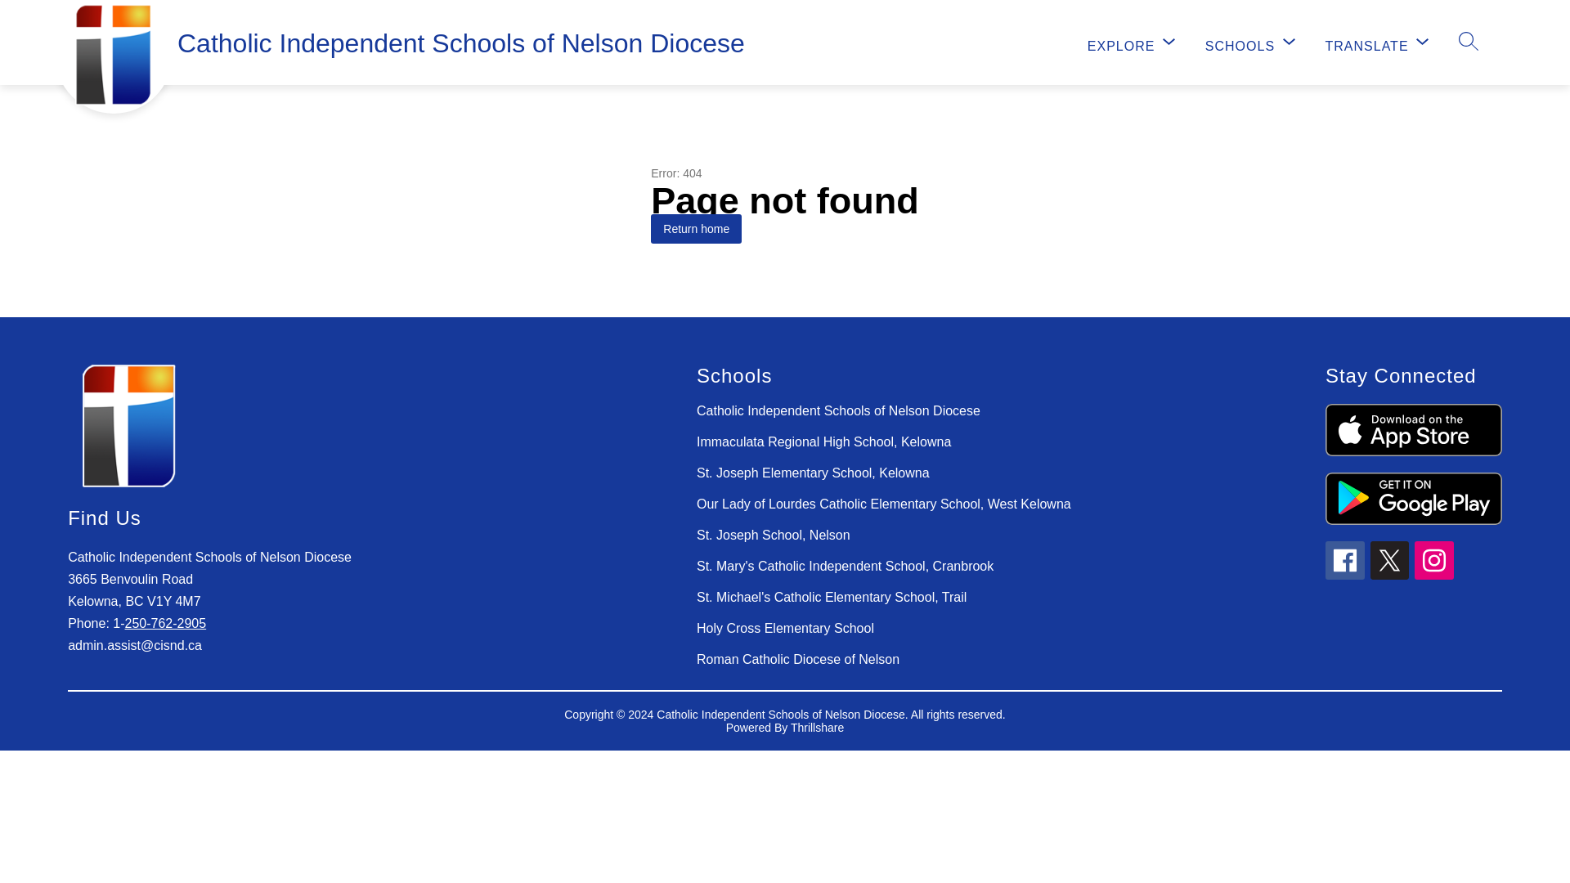 The width and height of the screenshot is (1570, 883). Describe the element at coordinates (1133, 43) in the screenshot. I see `EXPLORE` at that location.